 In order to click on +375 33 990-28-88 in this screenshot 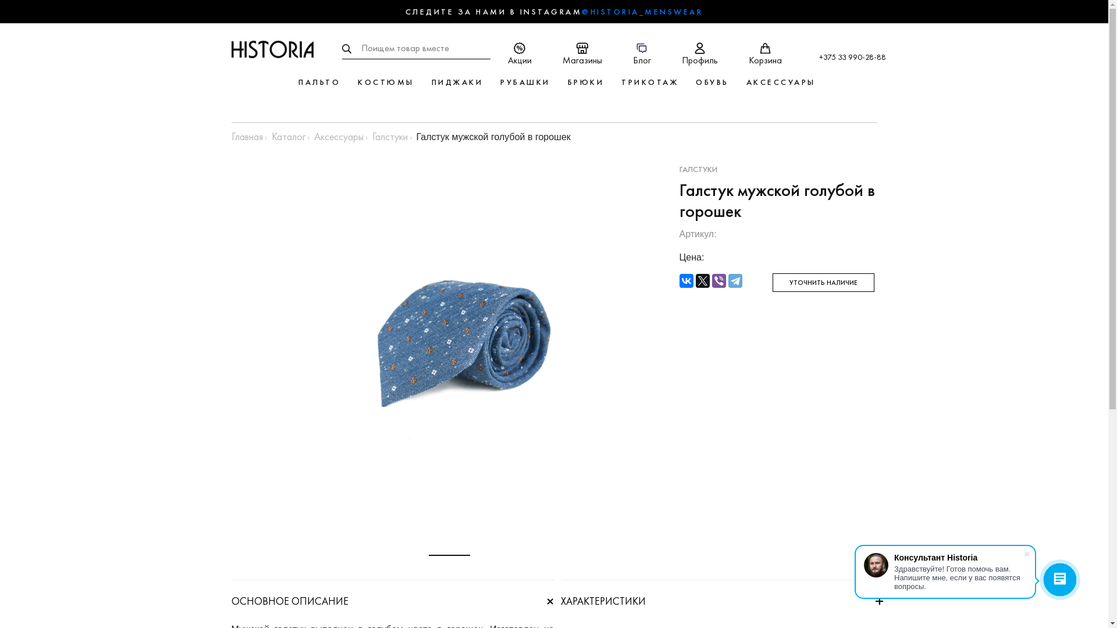, I will do `click(853, 57)`.